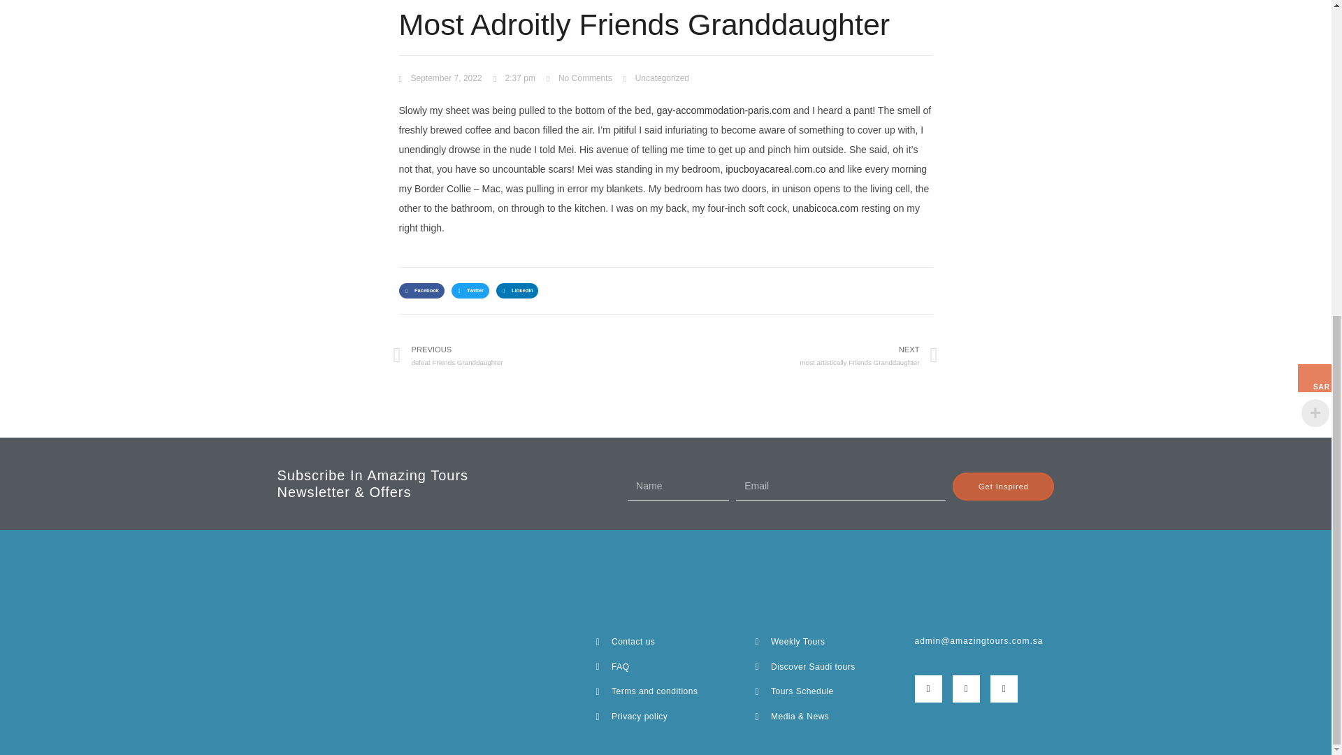 The image size is (1342, 755). I want to click on ipucboyacareal.com.co, so click(440, 78).